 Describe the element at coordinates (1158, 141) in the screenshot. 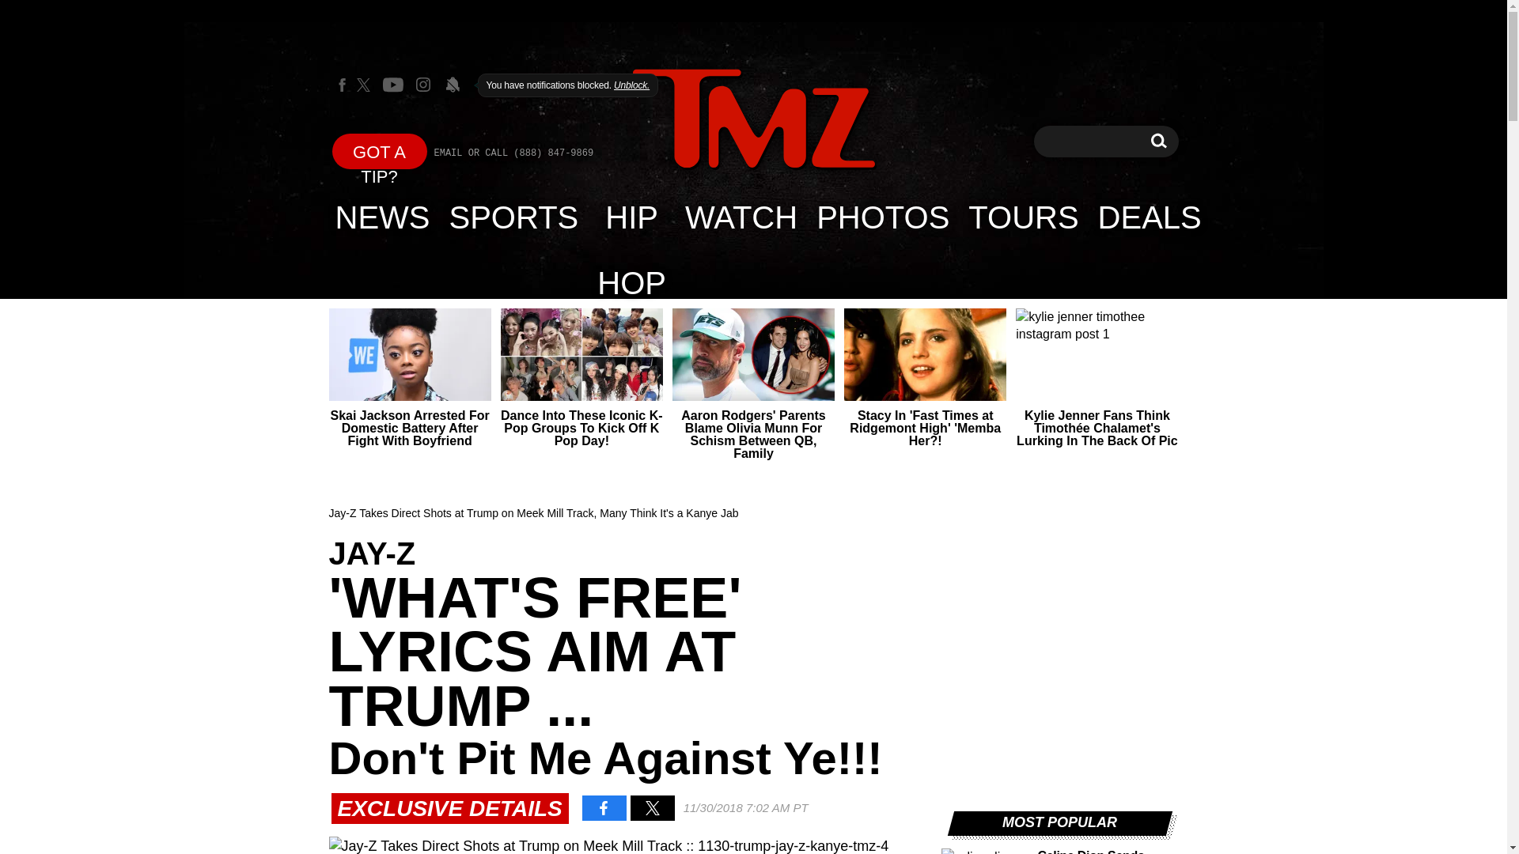

I see `Search` at that location.